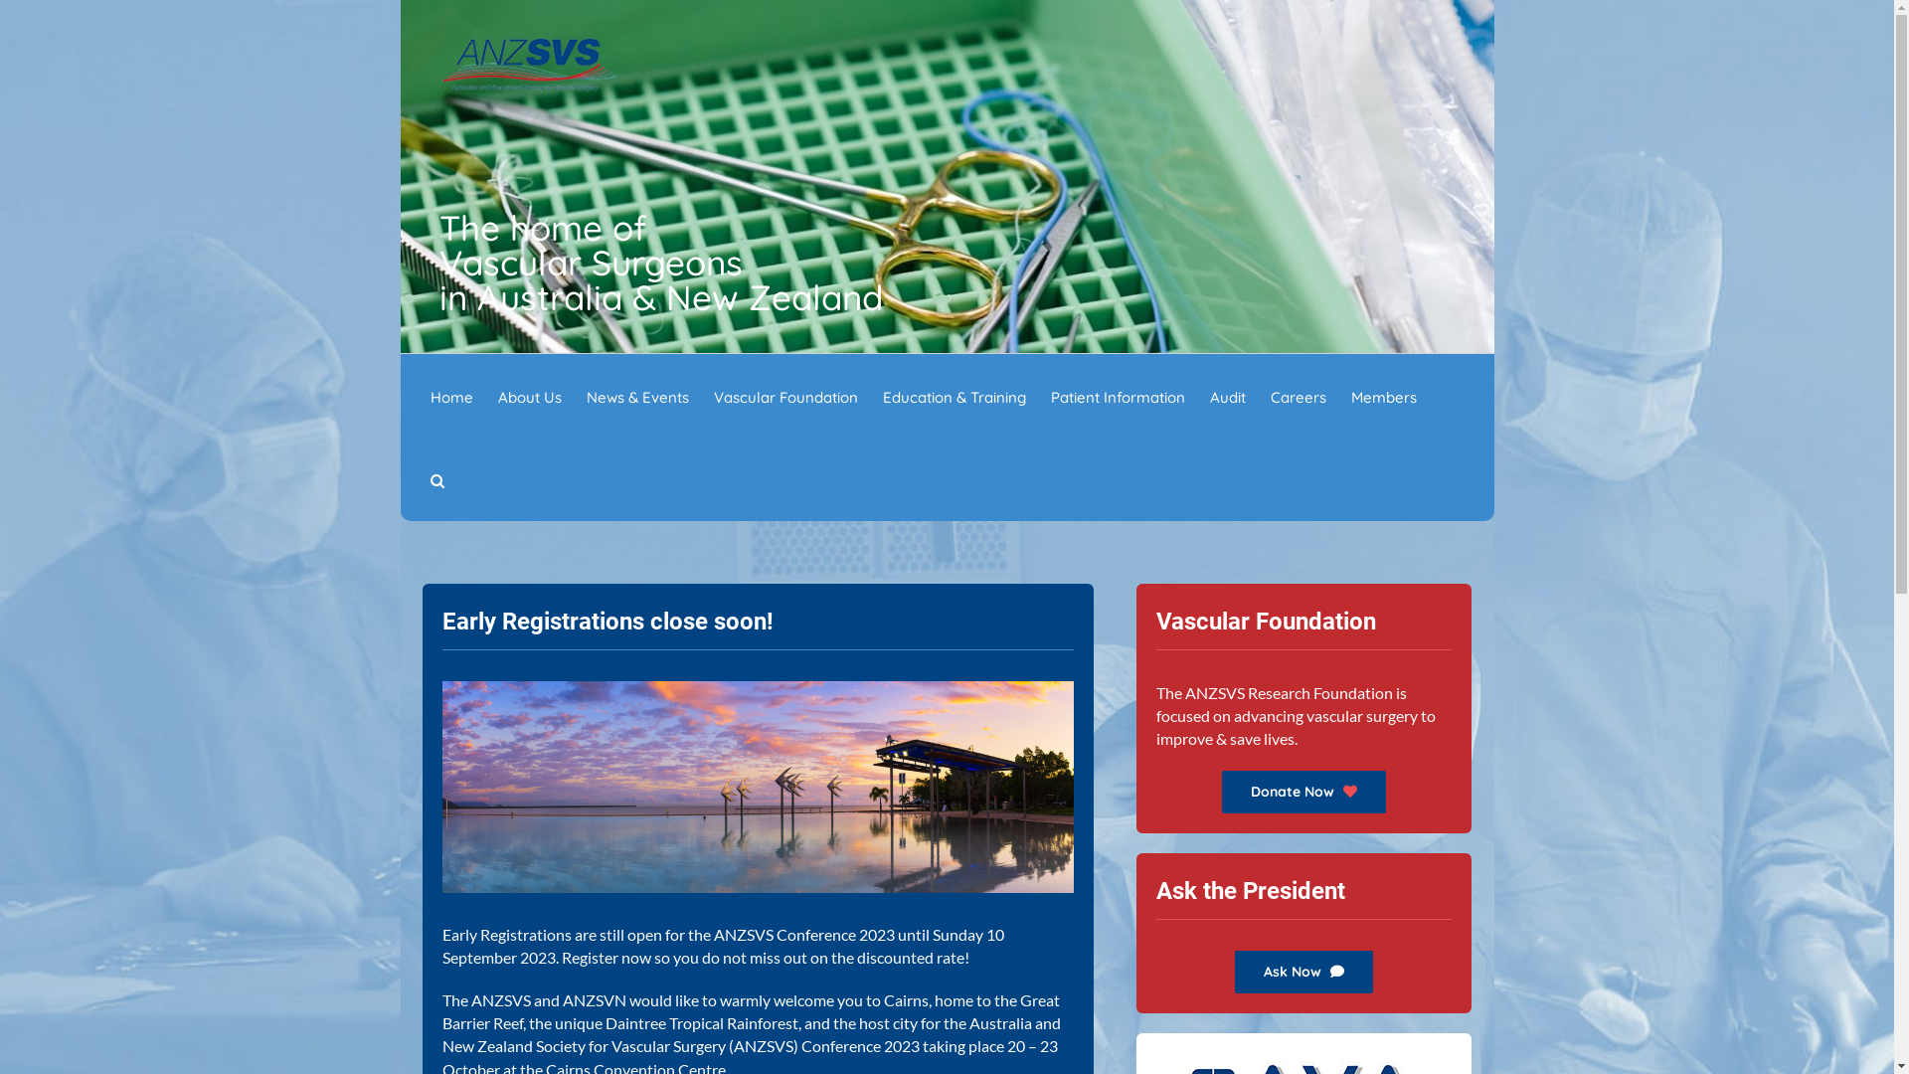 Image resolution: width=1909 pixels, height=1074 pixels. I want to click on Education & Training, so click(954, 396).